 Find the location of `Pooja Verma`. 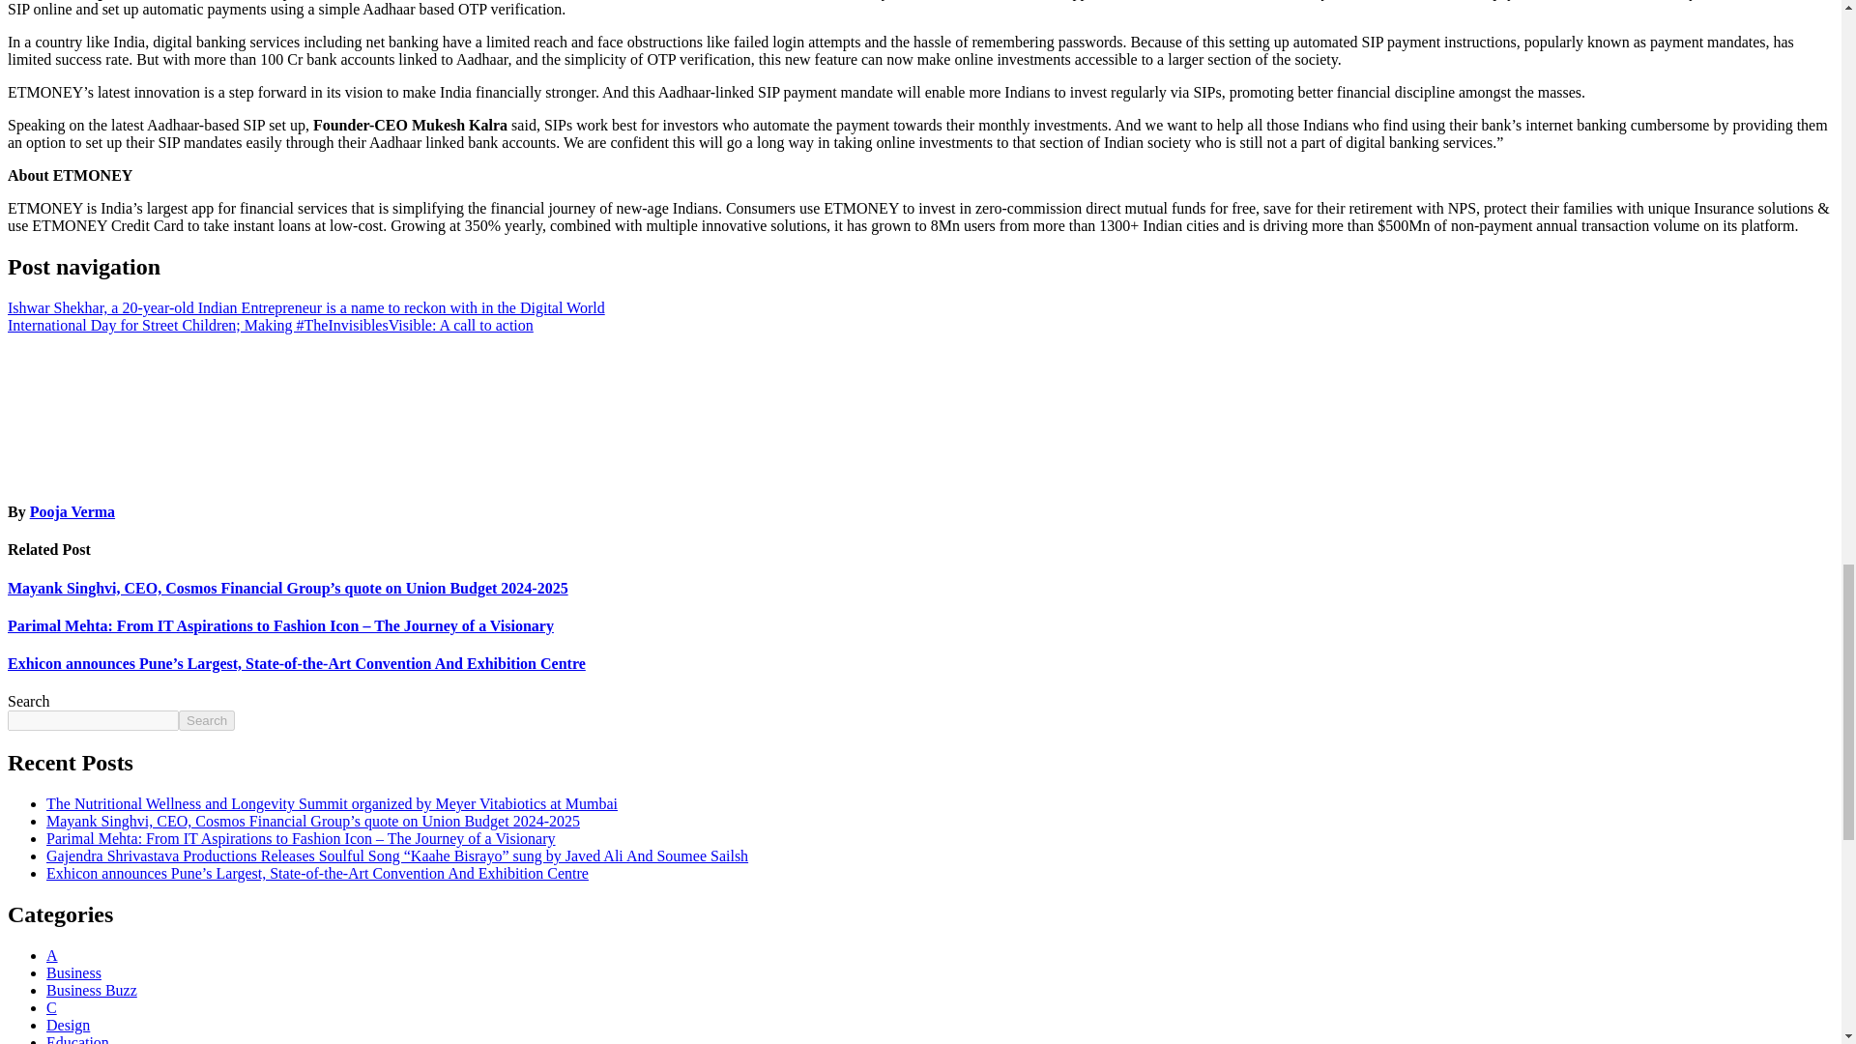

Pooja Verma is located at coordinates (72, 510).